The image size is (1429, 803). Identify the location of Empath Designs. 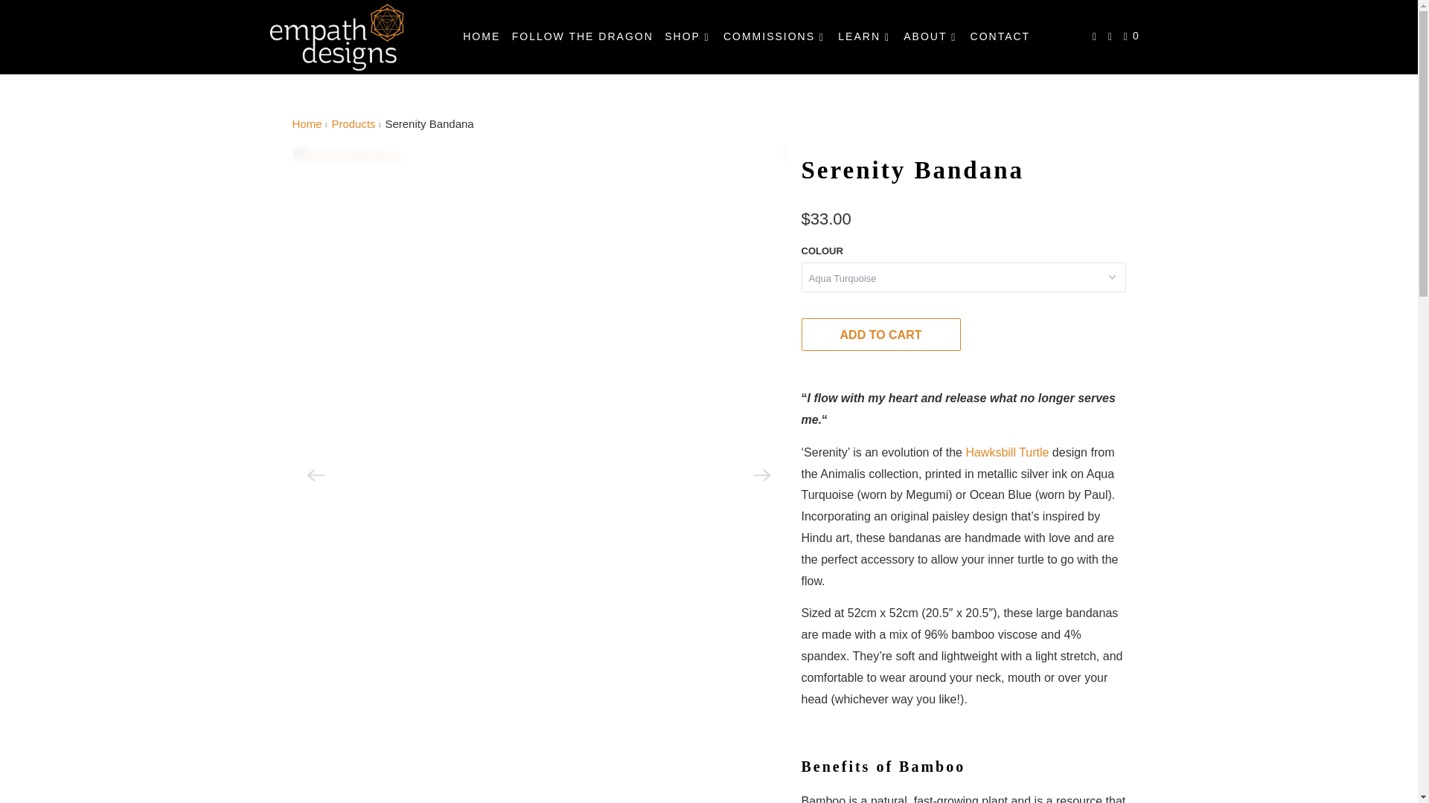
(307, 123).